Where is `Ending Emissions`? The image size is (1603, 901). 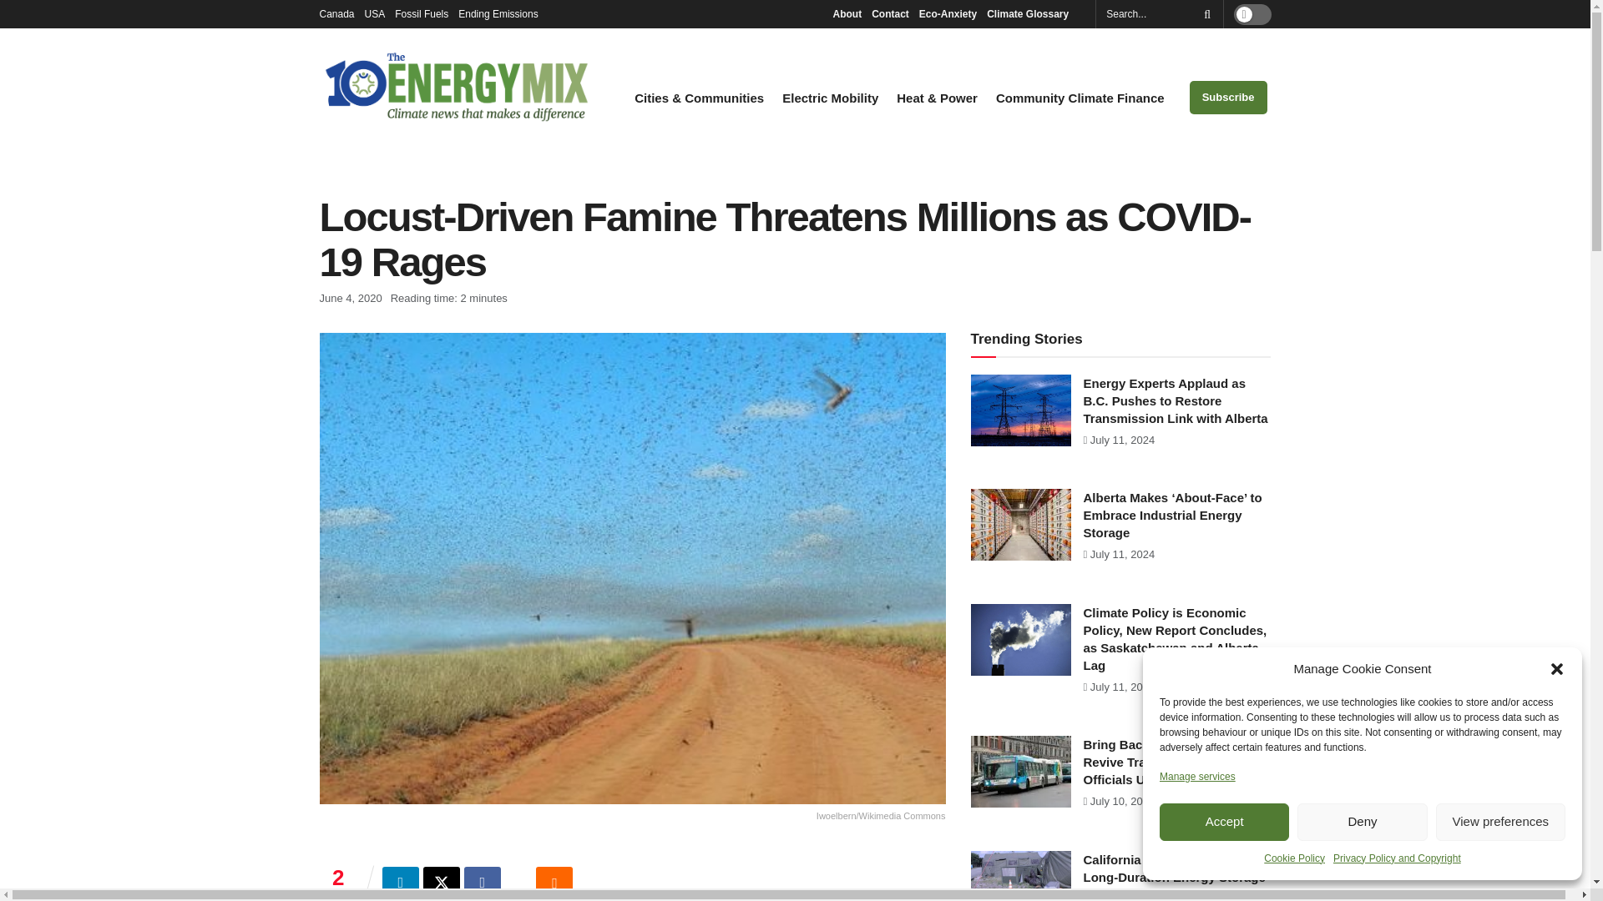 Ending Emissions is located at coordinates (503, 13).